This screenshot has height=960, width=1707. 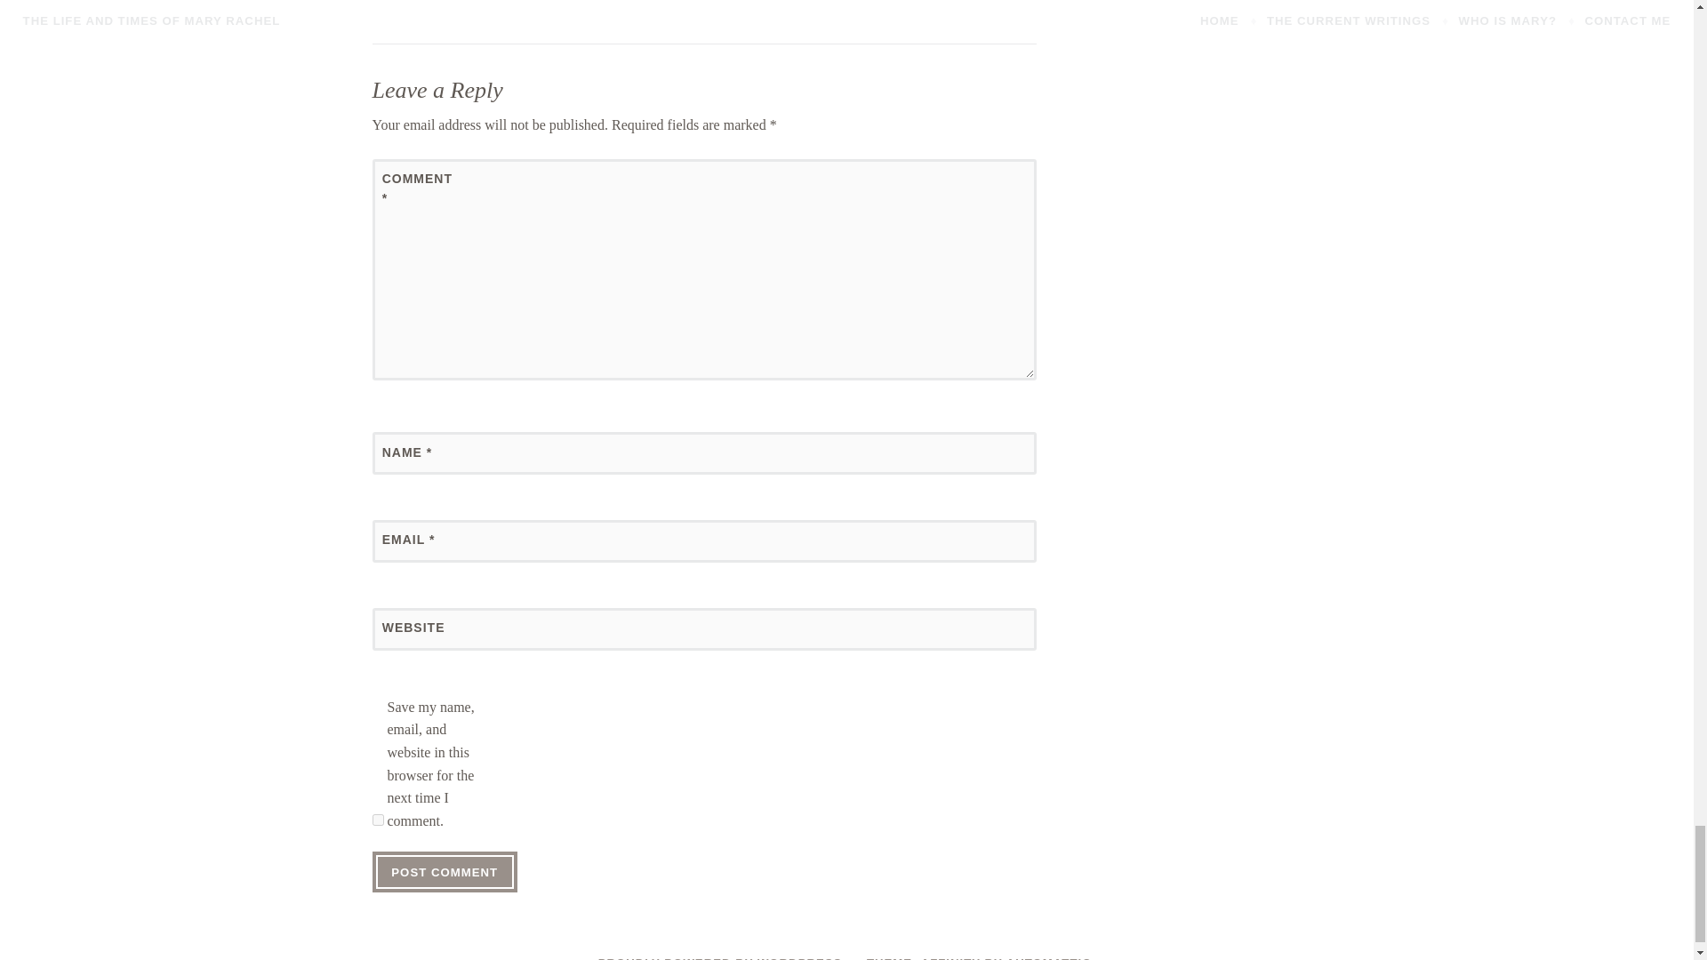 I want to click on Post Comment, so click(x=445, y=872).